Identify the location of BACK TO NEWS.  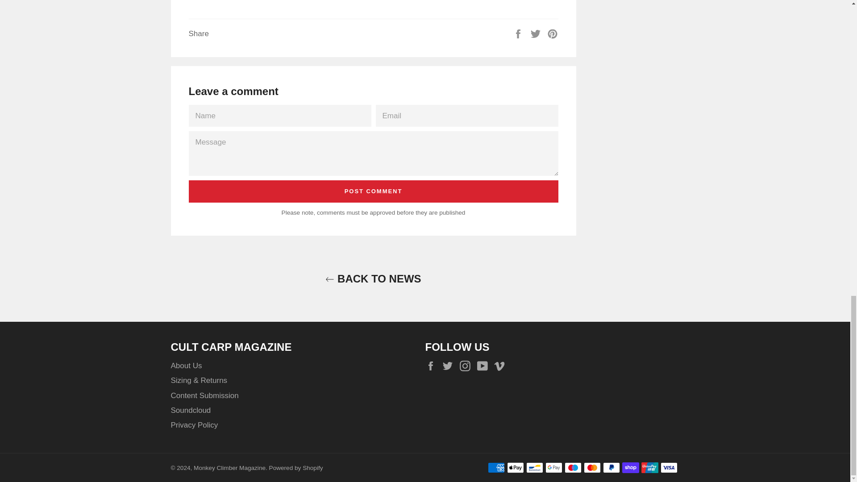
(373, 278).